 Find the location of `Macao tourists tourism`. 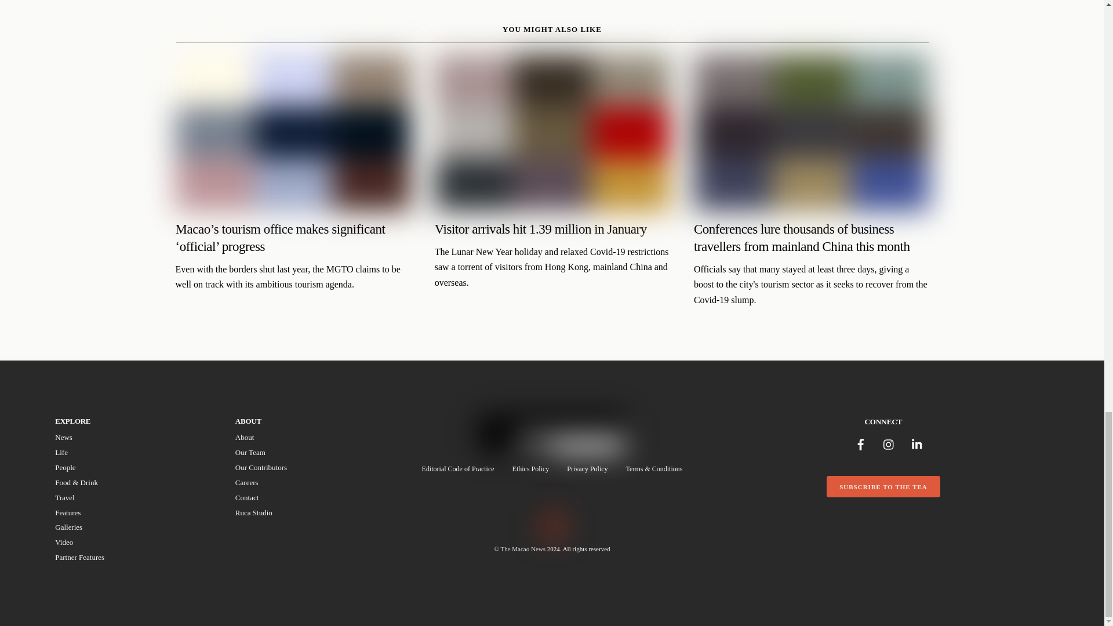

Macao tourists tourism is located at coordinates (292, 132).